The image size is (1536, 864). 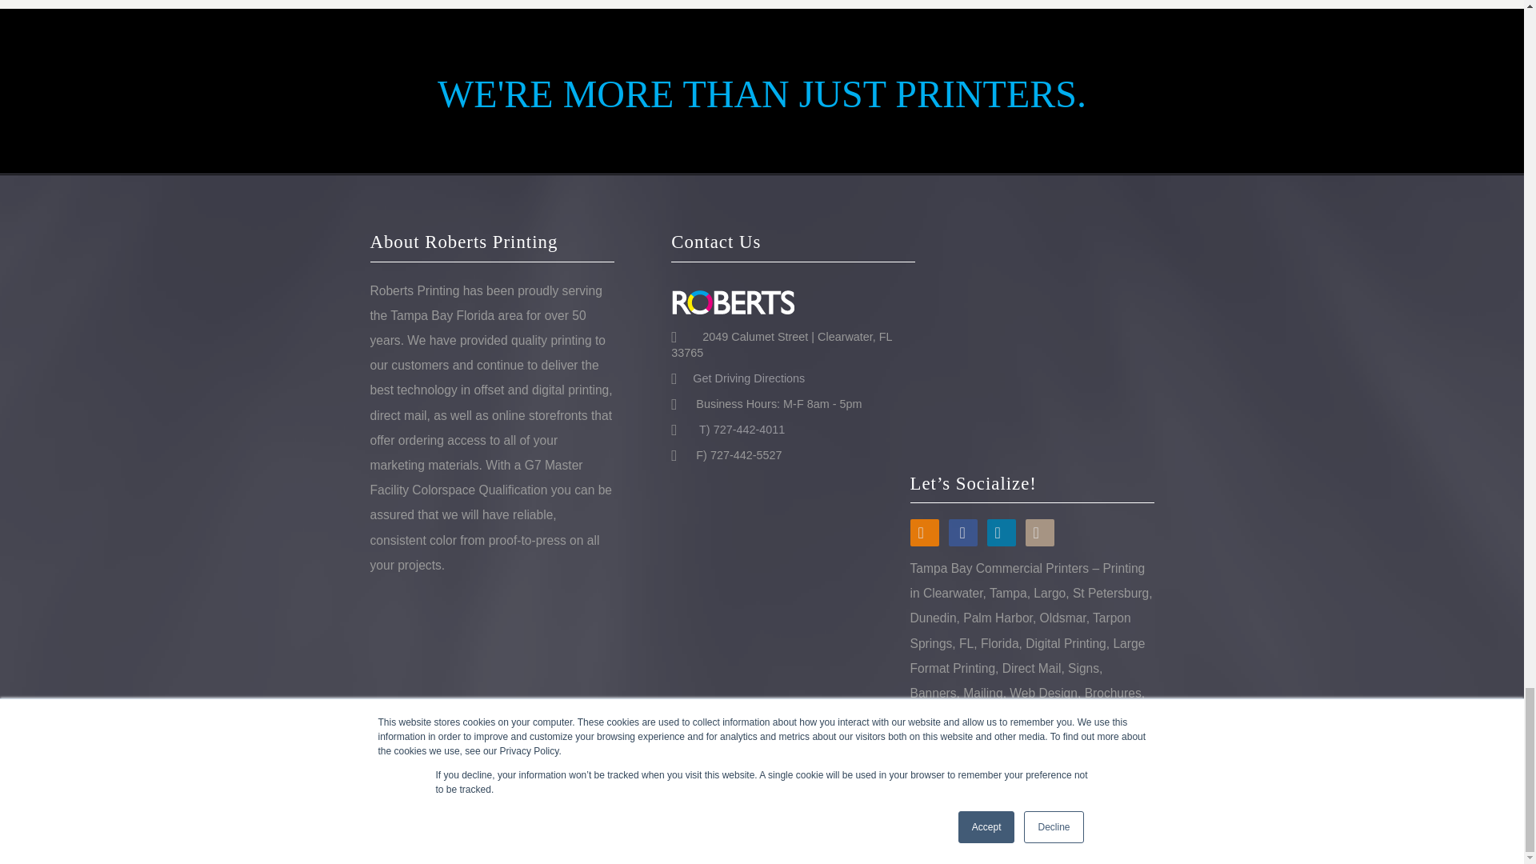 What do you see at coordinates (1114, 814) in the screenshot?
I see `Privacy Policy` at bounding box center [1114, 814].